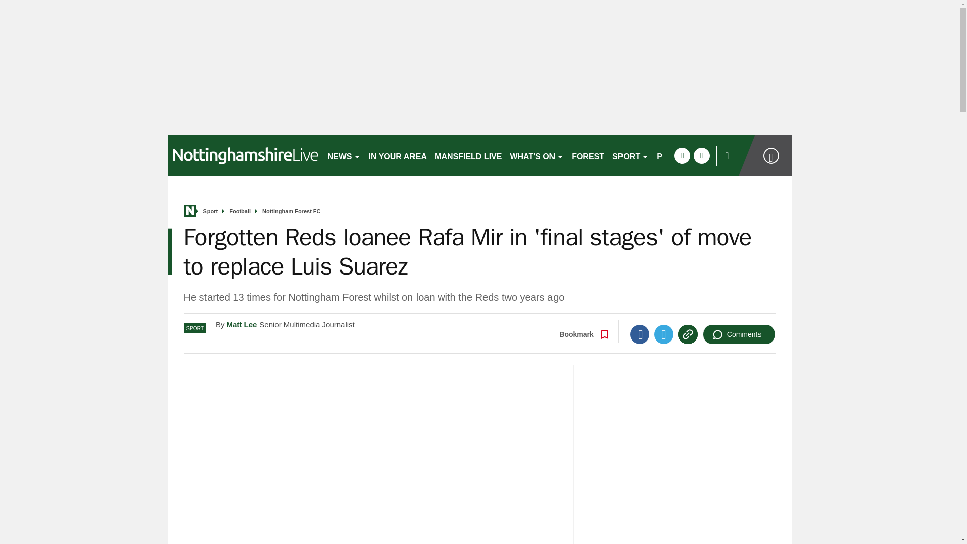  I want to click on FOREST, so click(588, 155).